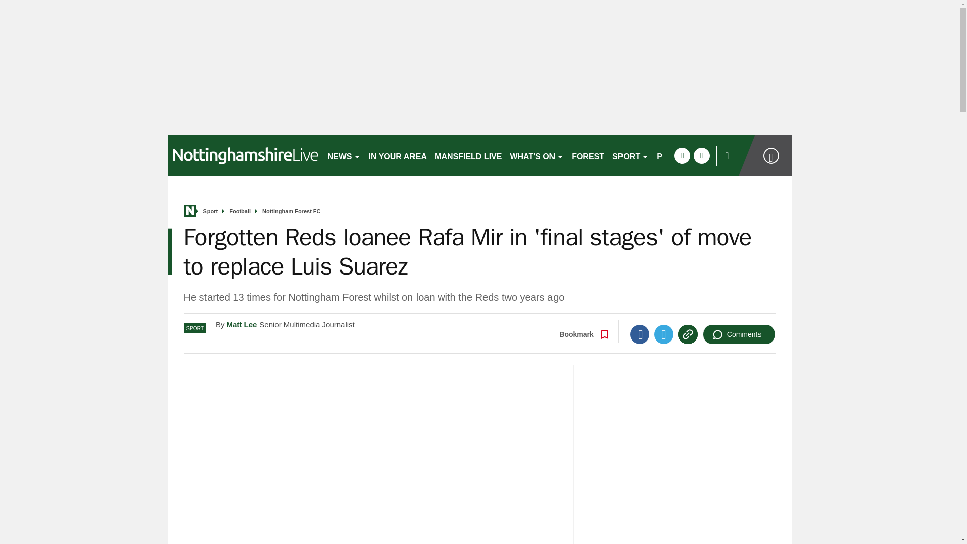  I want to click on FOREST, so click(588, 155).